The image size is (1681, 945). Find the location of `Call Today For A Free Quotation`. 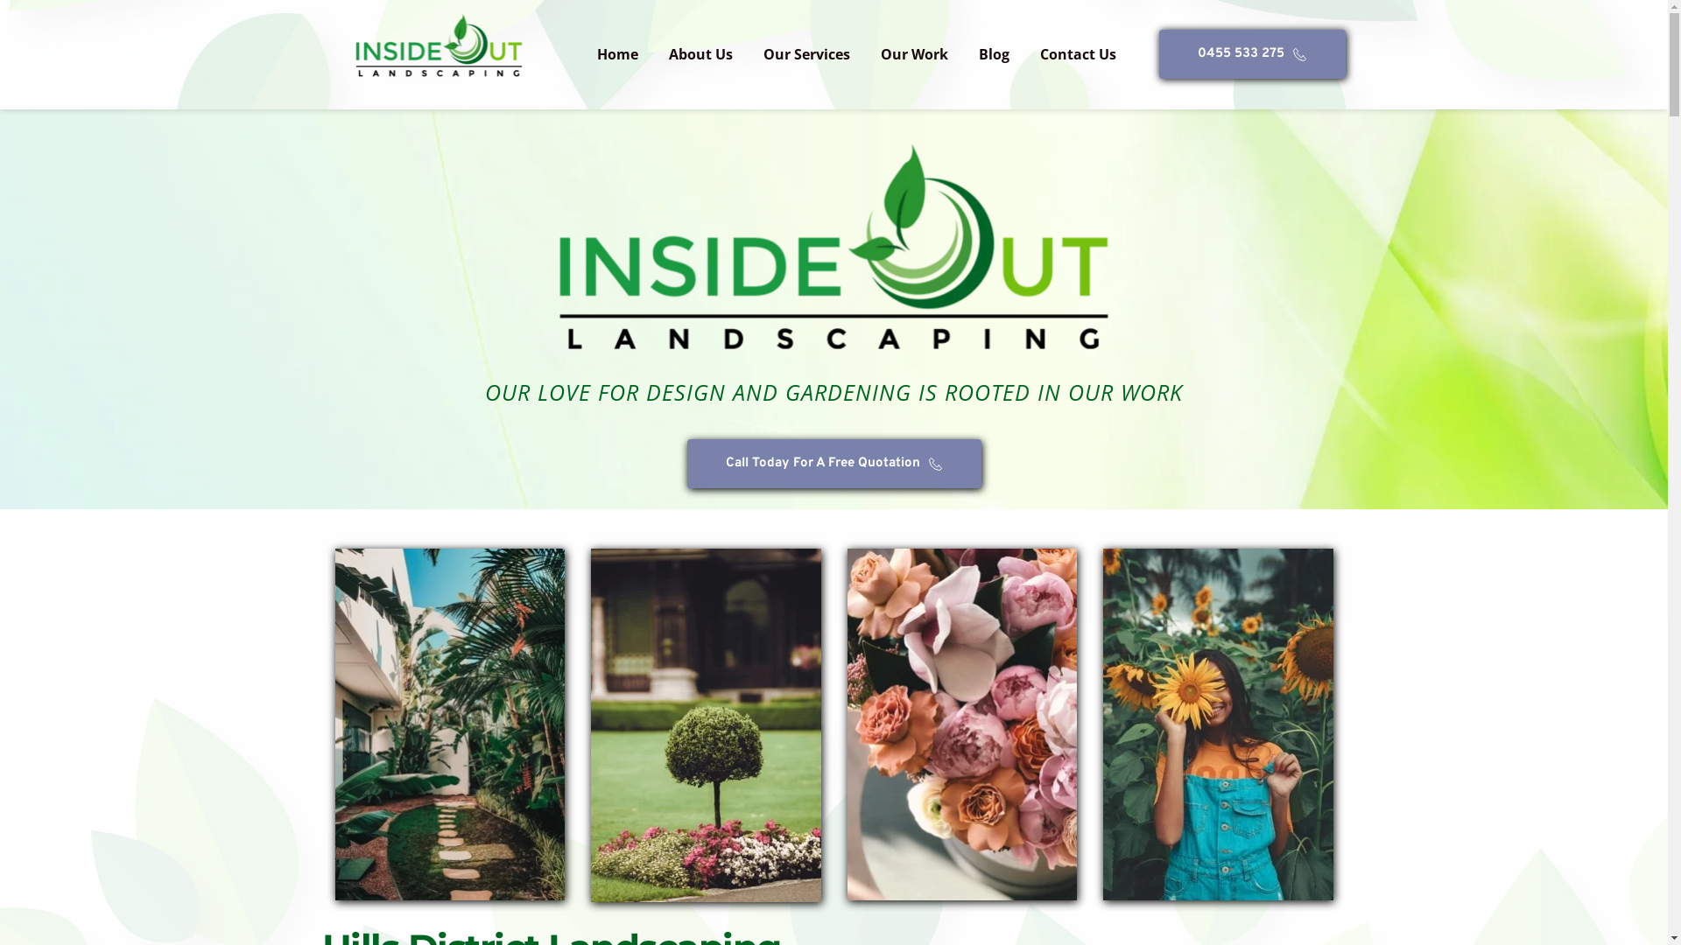

Call Today For A Free Quotation is located at coordinates (833, 464).